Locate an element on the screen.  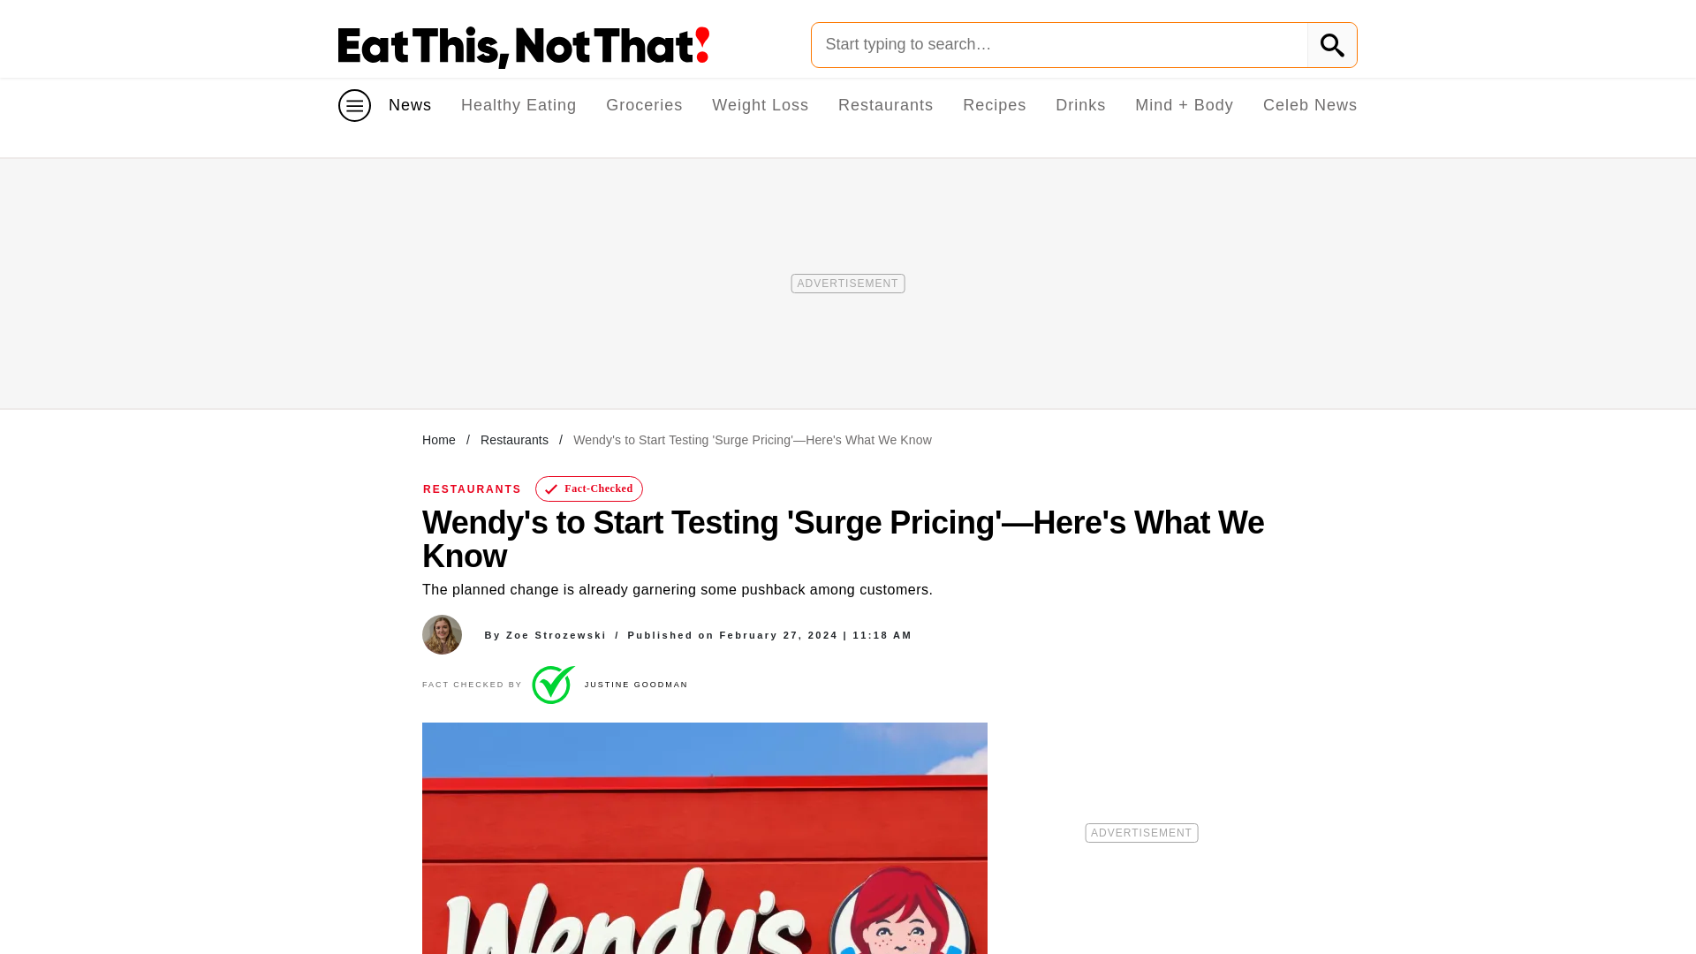
RESTAURANTS is located at coordinates (472, 488).